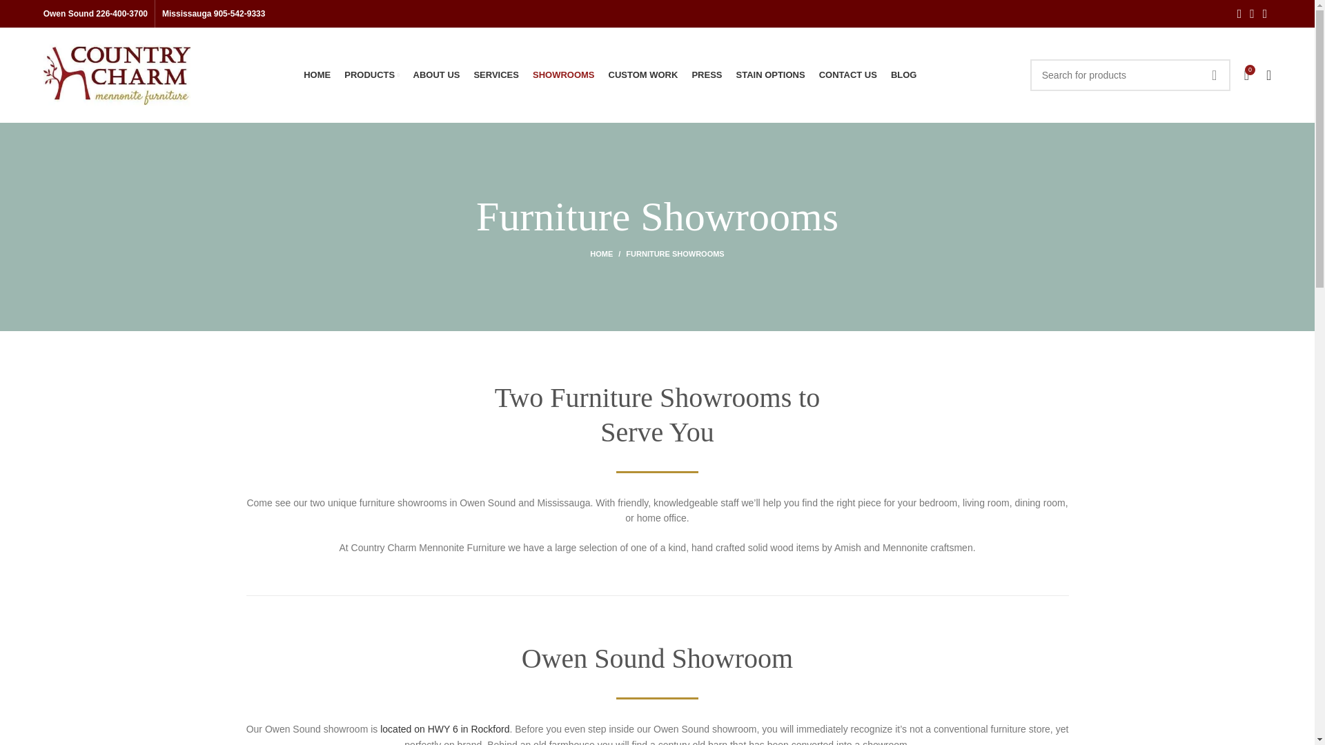 The image size is (1325, 745). I want to click on HOME, so click(316, 74).